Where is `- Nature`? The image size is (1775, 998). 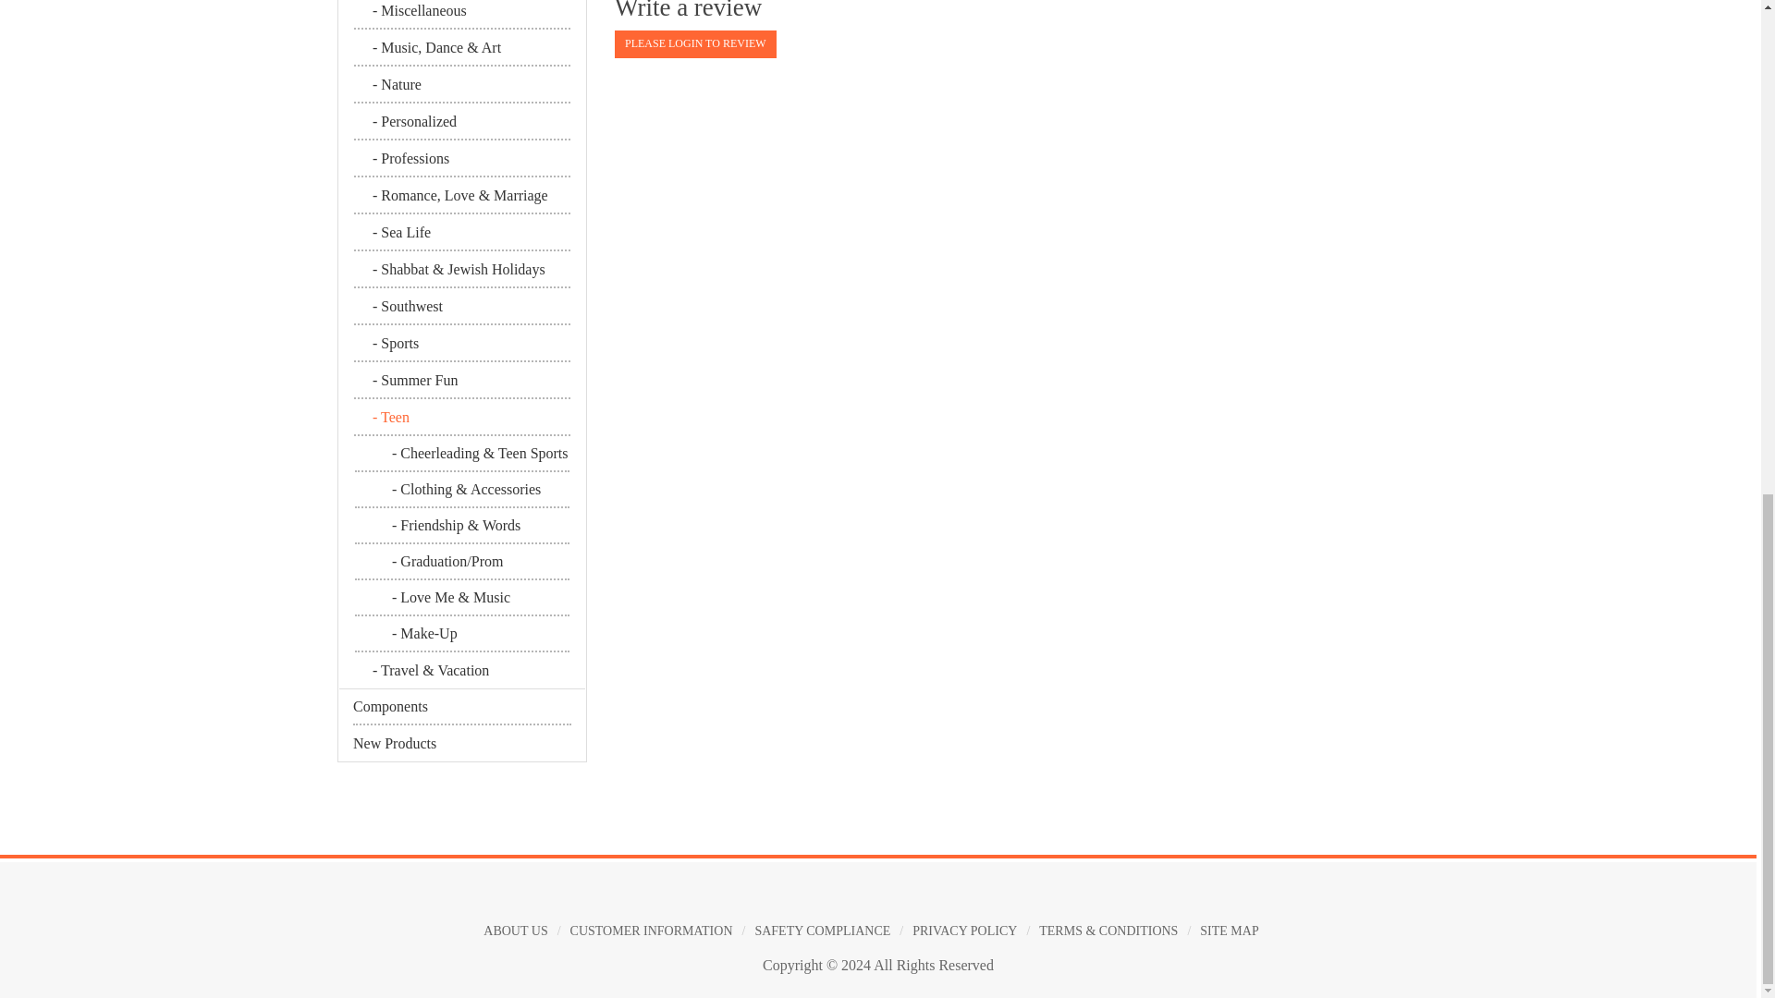
- Nature is located at coordinates (461, 86).